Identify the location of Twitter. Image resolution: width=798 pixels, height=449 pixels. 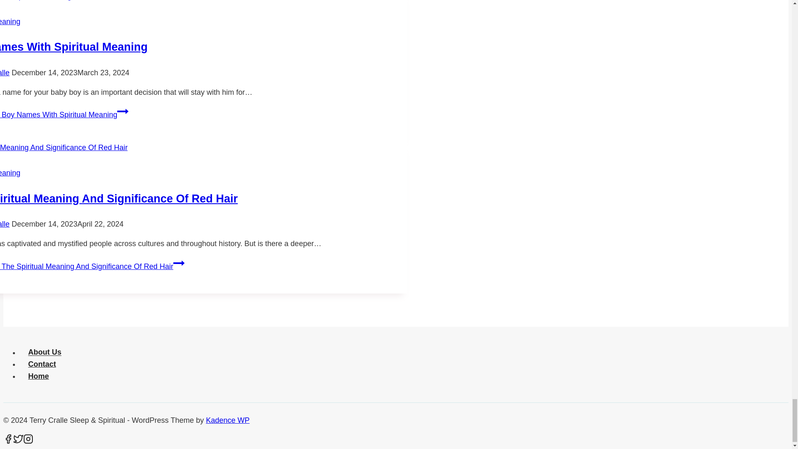
(18, 439).